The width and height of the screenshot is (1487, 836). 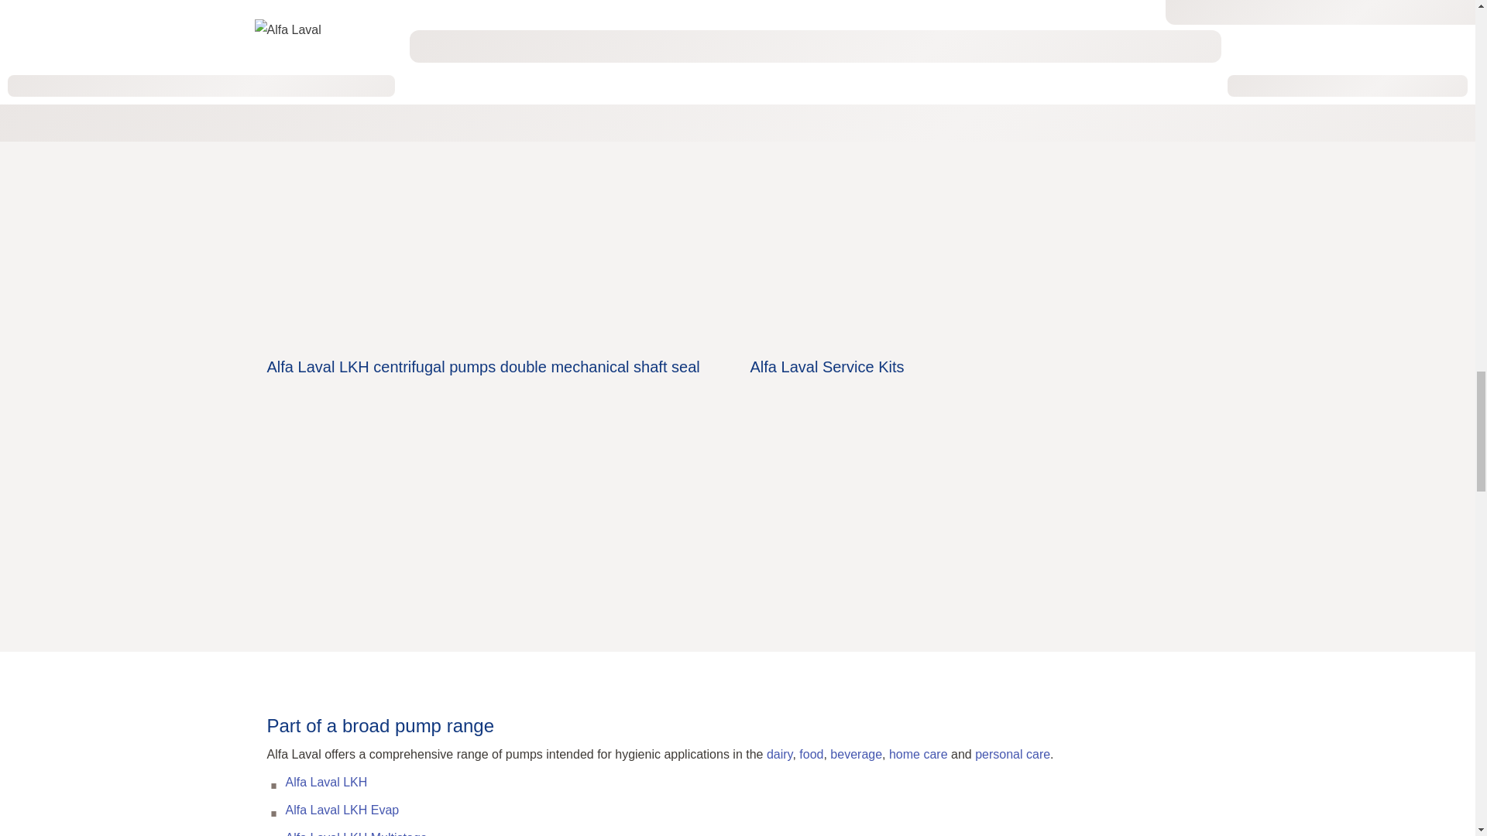 What do you see at coordinates (356, 833) in the screenshot?
I see `Alfa Laval LKH Multistage` at bounding box center [356, 833].